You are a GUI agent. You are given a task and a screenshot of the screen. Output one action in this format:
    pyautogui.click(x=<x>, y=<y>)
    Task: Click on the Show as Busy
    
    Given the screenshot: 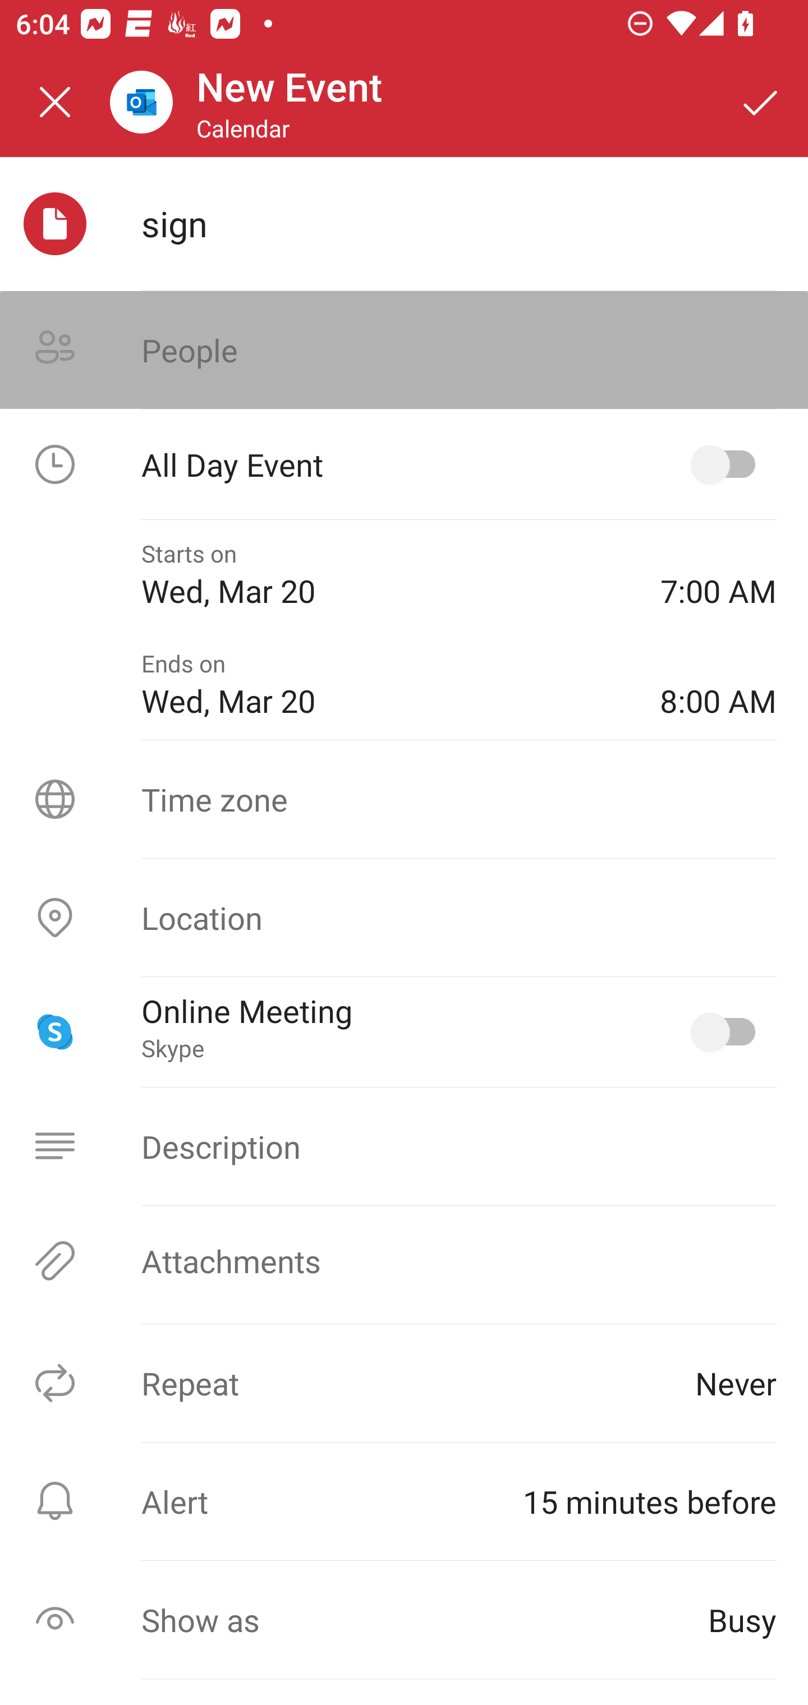 What is the action you would take?
    pyautogui.click(x=404, y=1620)
    